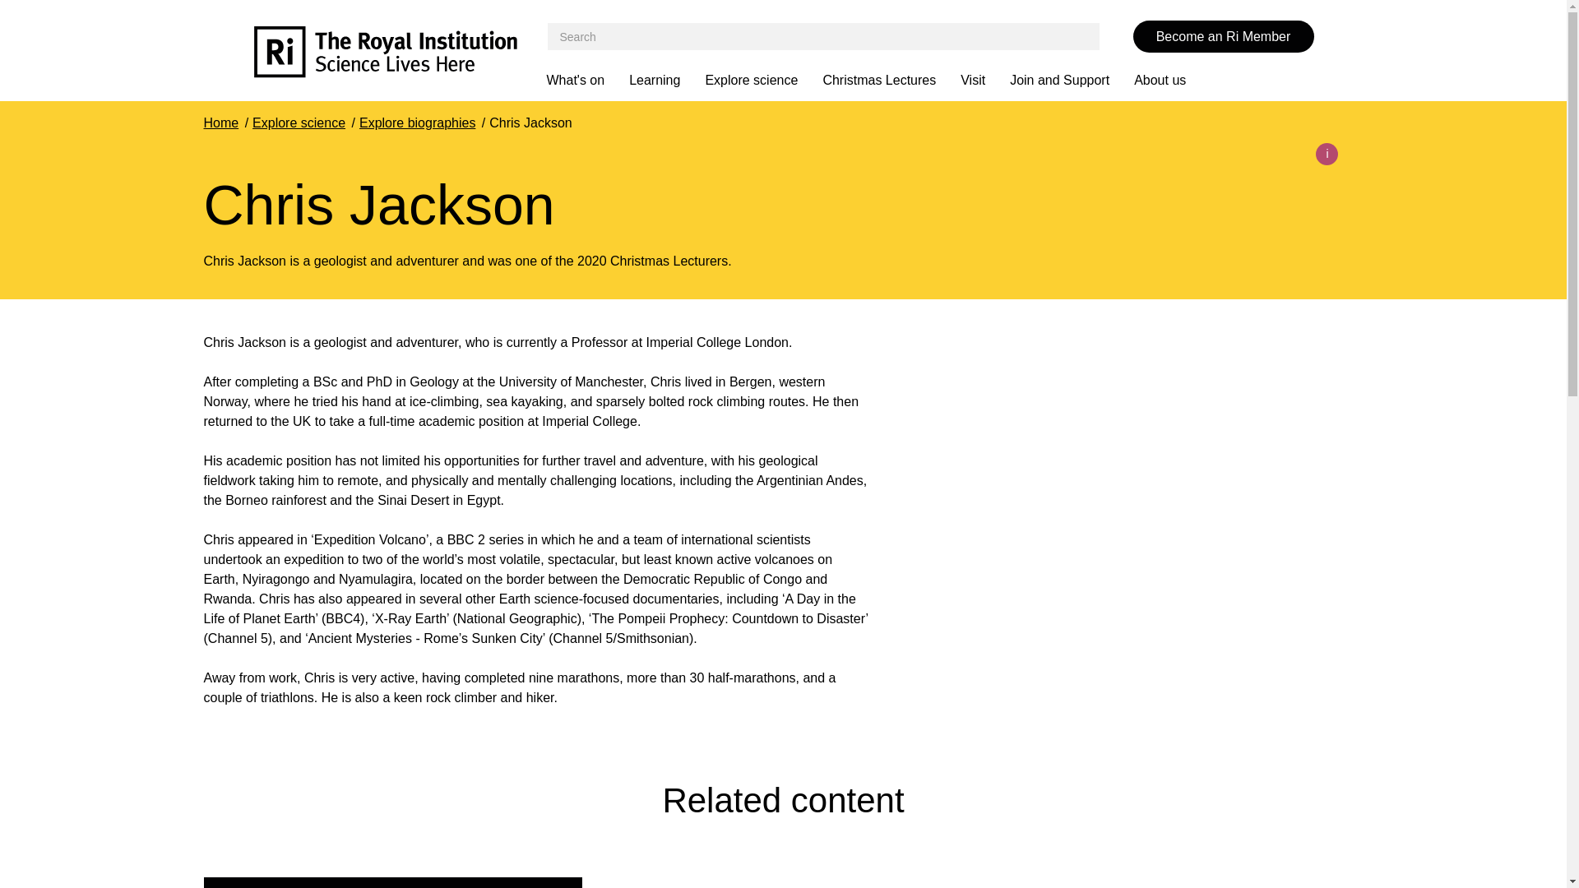 Image resolution: width=1579 pixels, height=888 pixels. I want to click on Visit, so click(985, 81).